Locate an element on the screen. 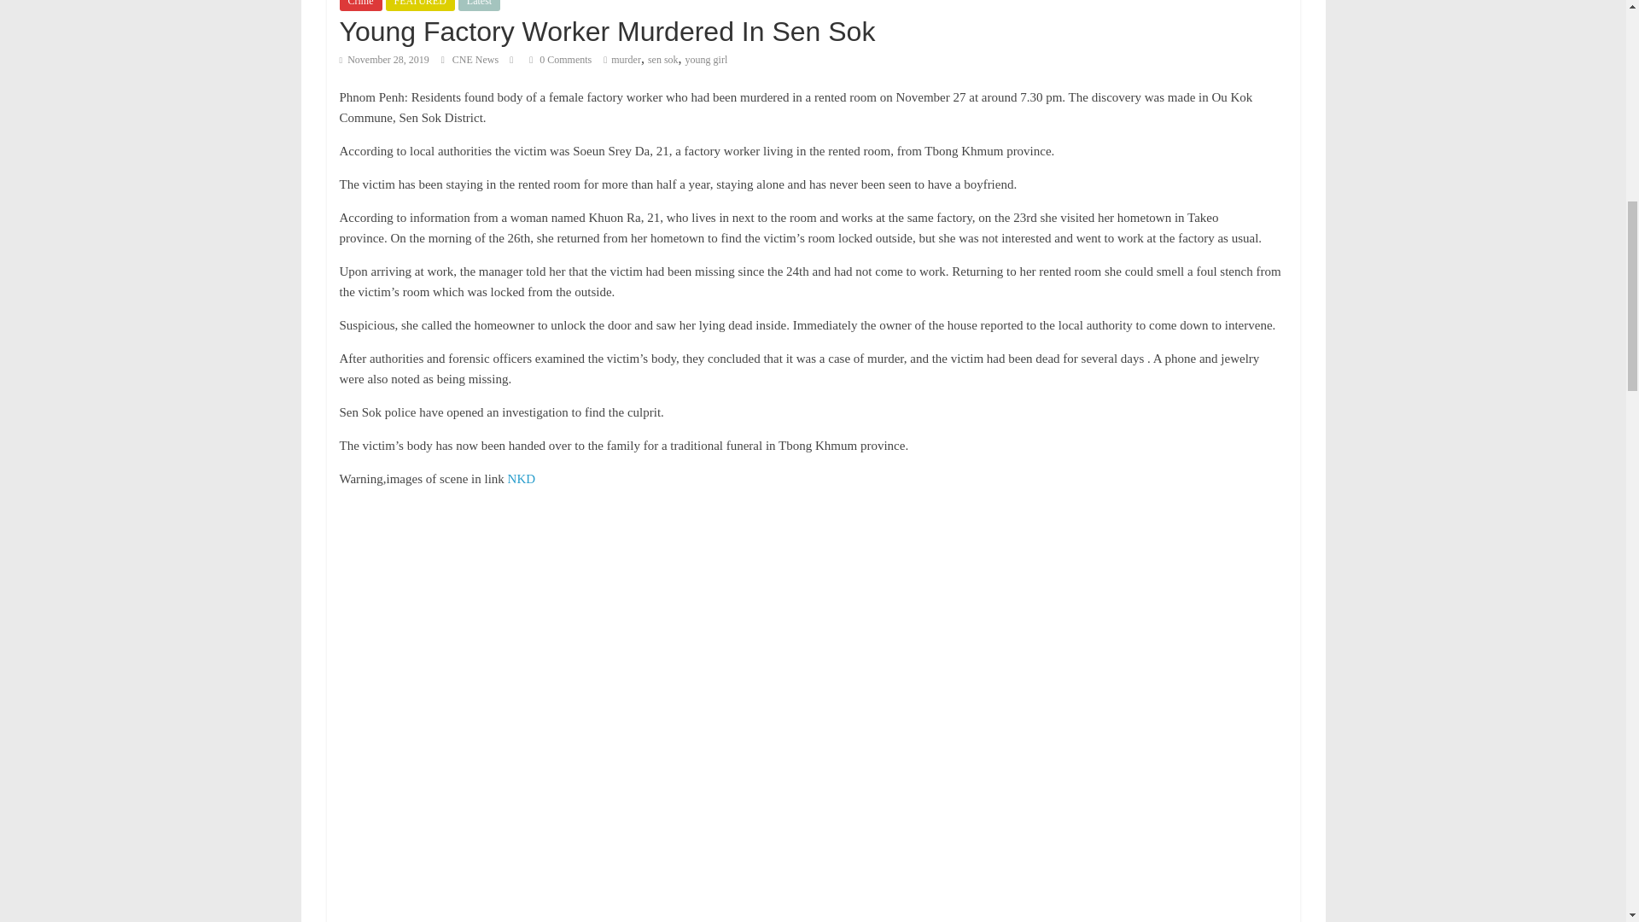 This screenshot has width=1639, height=922. young girl is located at coordinates (706, 59).